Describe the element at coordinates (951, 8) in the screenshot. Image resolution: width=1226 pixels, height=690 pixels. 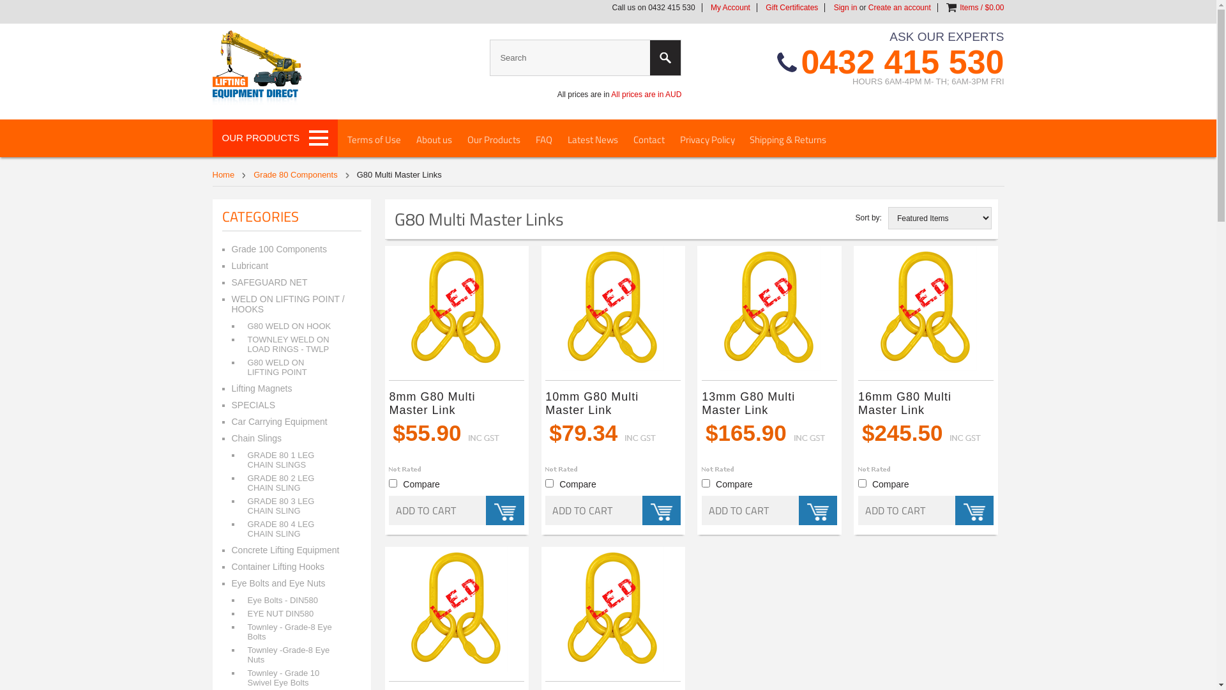
I see `View Cart` at that location.